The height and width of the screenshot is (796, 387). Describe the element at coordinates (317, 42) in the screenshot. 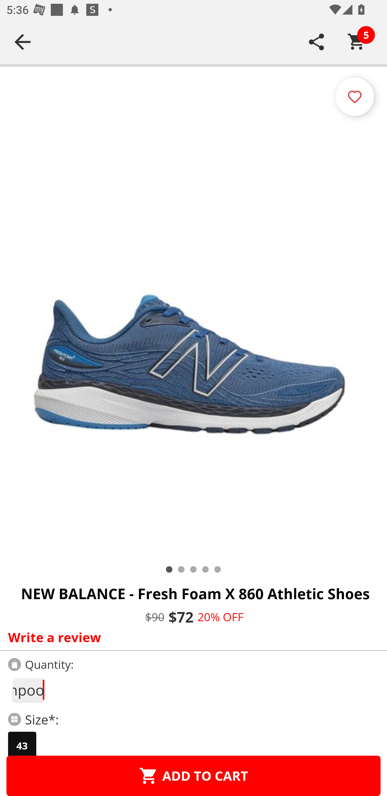

I see `SHARE` at that location.